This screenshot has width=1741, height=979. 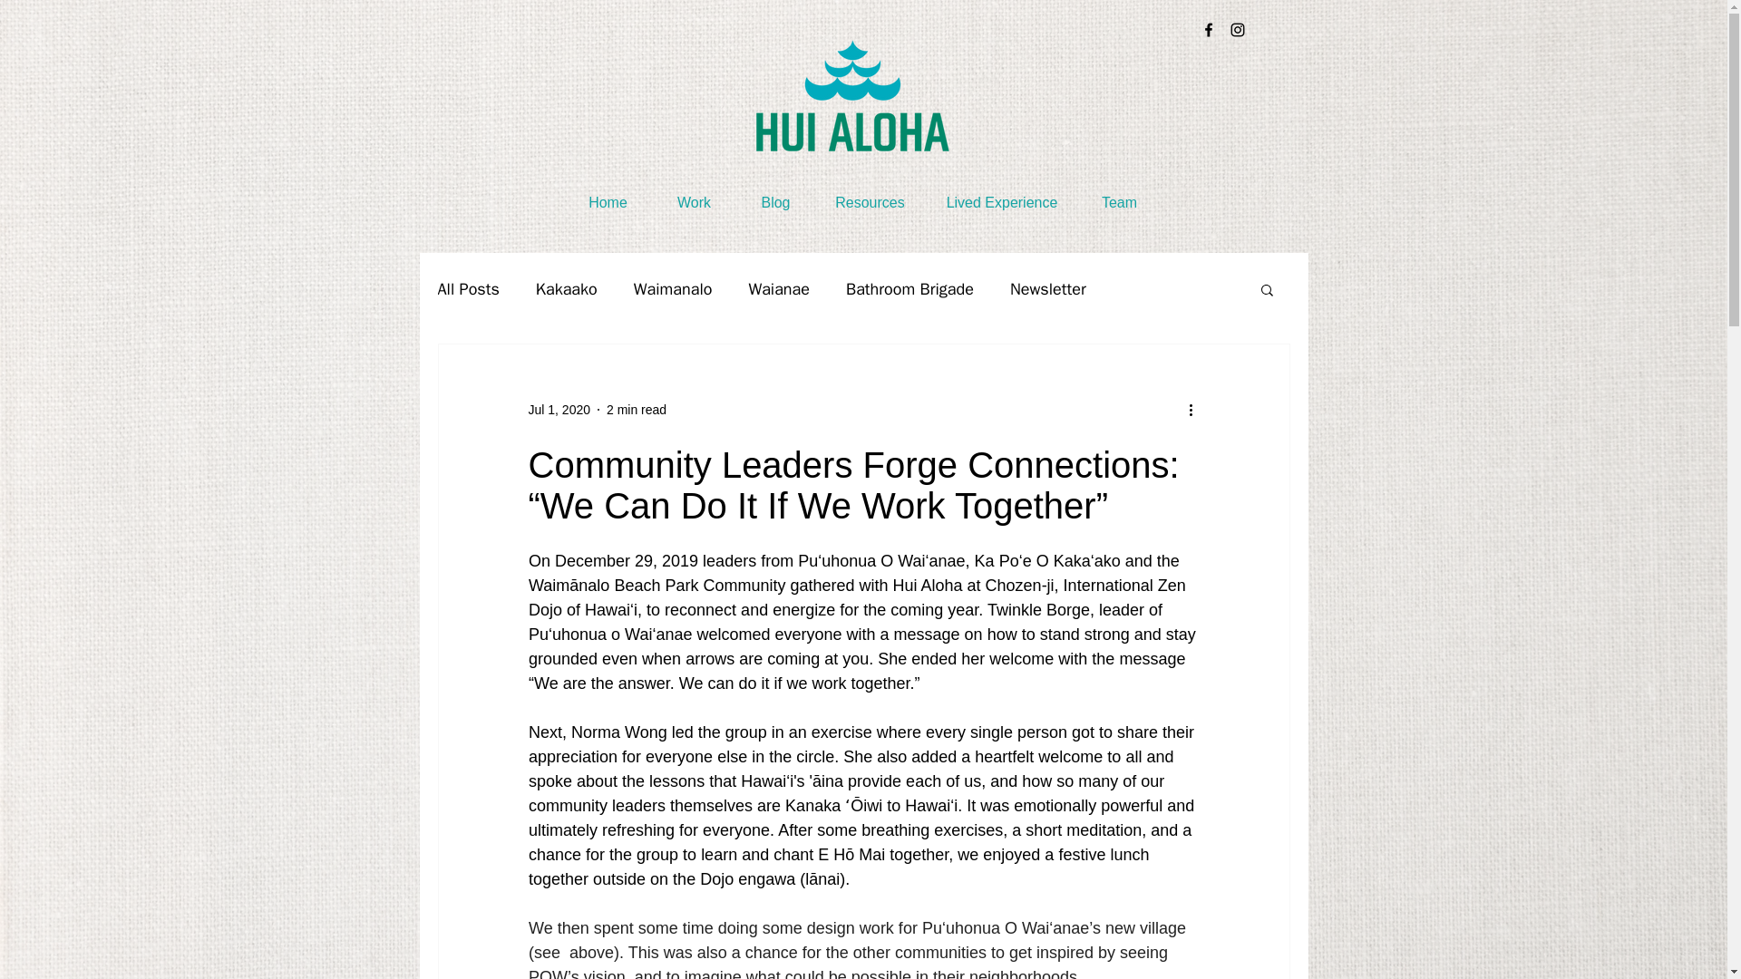 I want to click on Newsletter, so click(x=1048, y=288).